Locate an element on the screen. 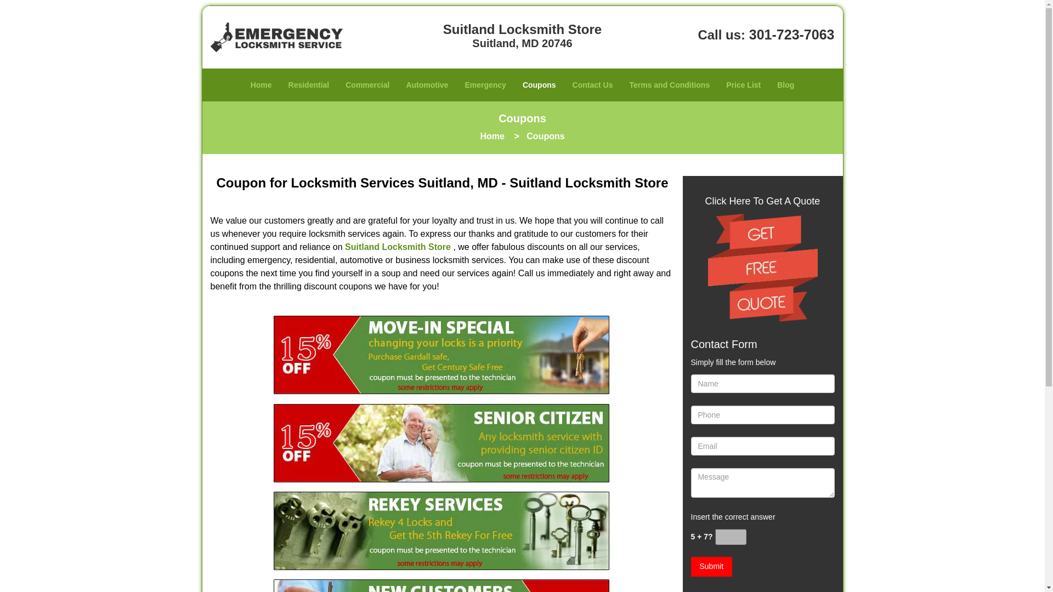 The height and width of the screenshot is (592, 1053). 301-723-7063 is located at coordinates (792, 34).